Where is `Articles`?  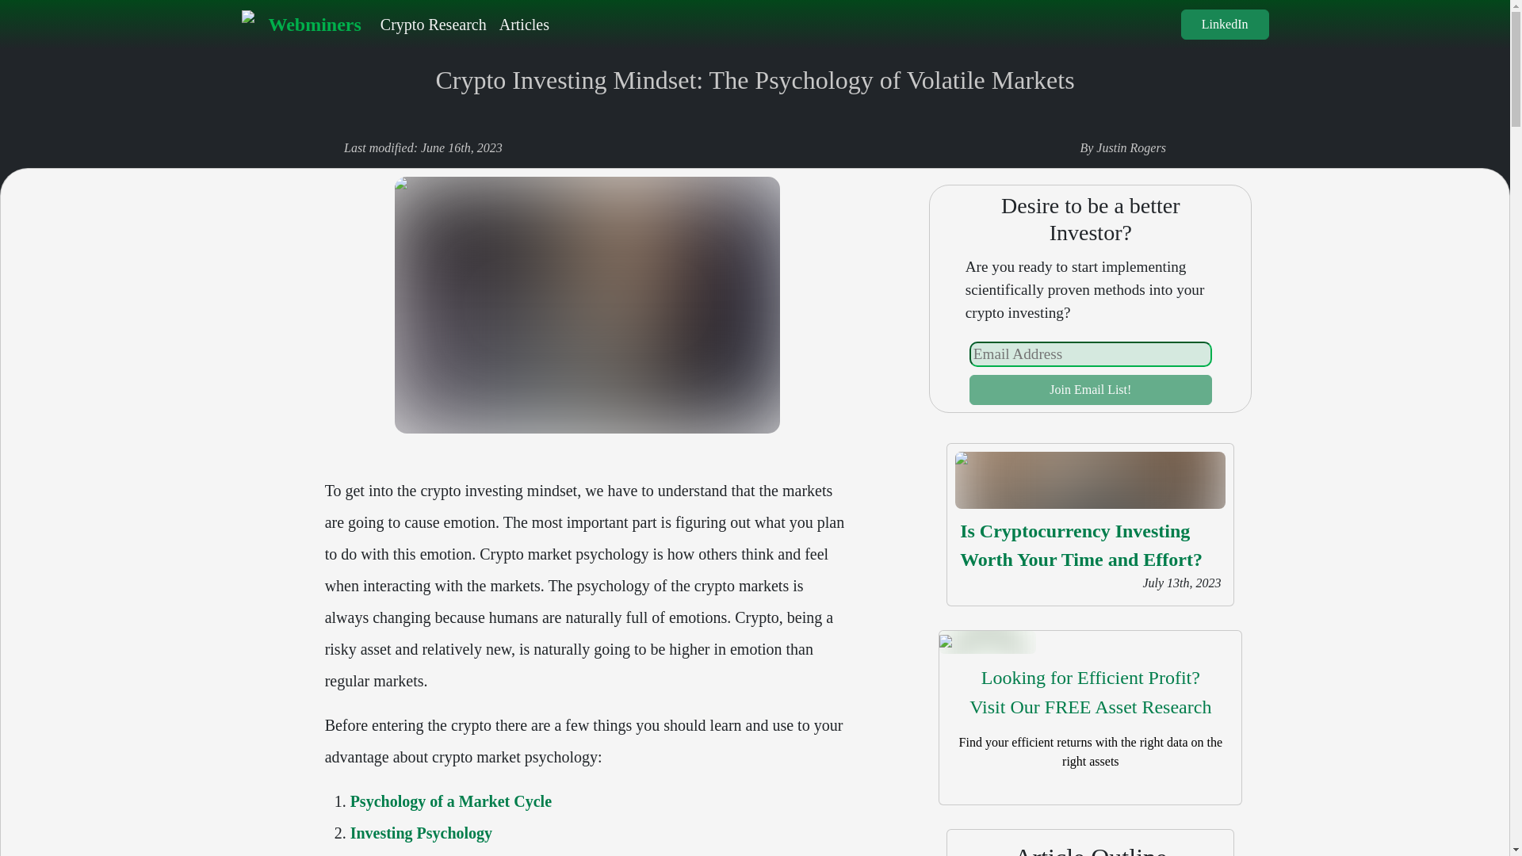
Articles is located at coordinates (1090, 693).